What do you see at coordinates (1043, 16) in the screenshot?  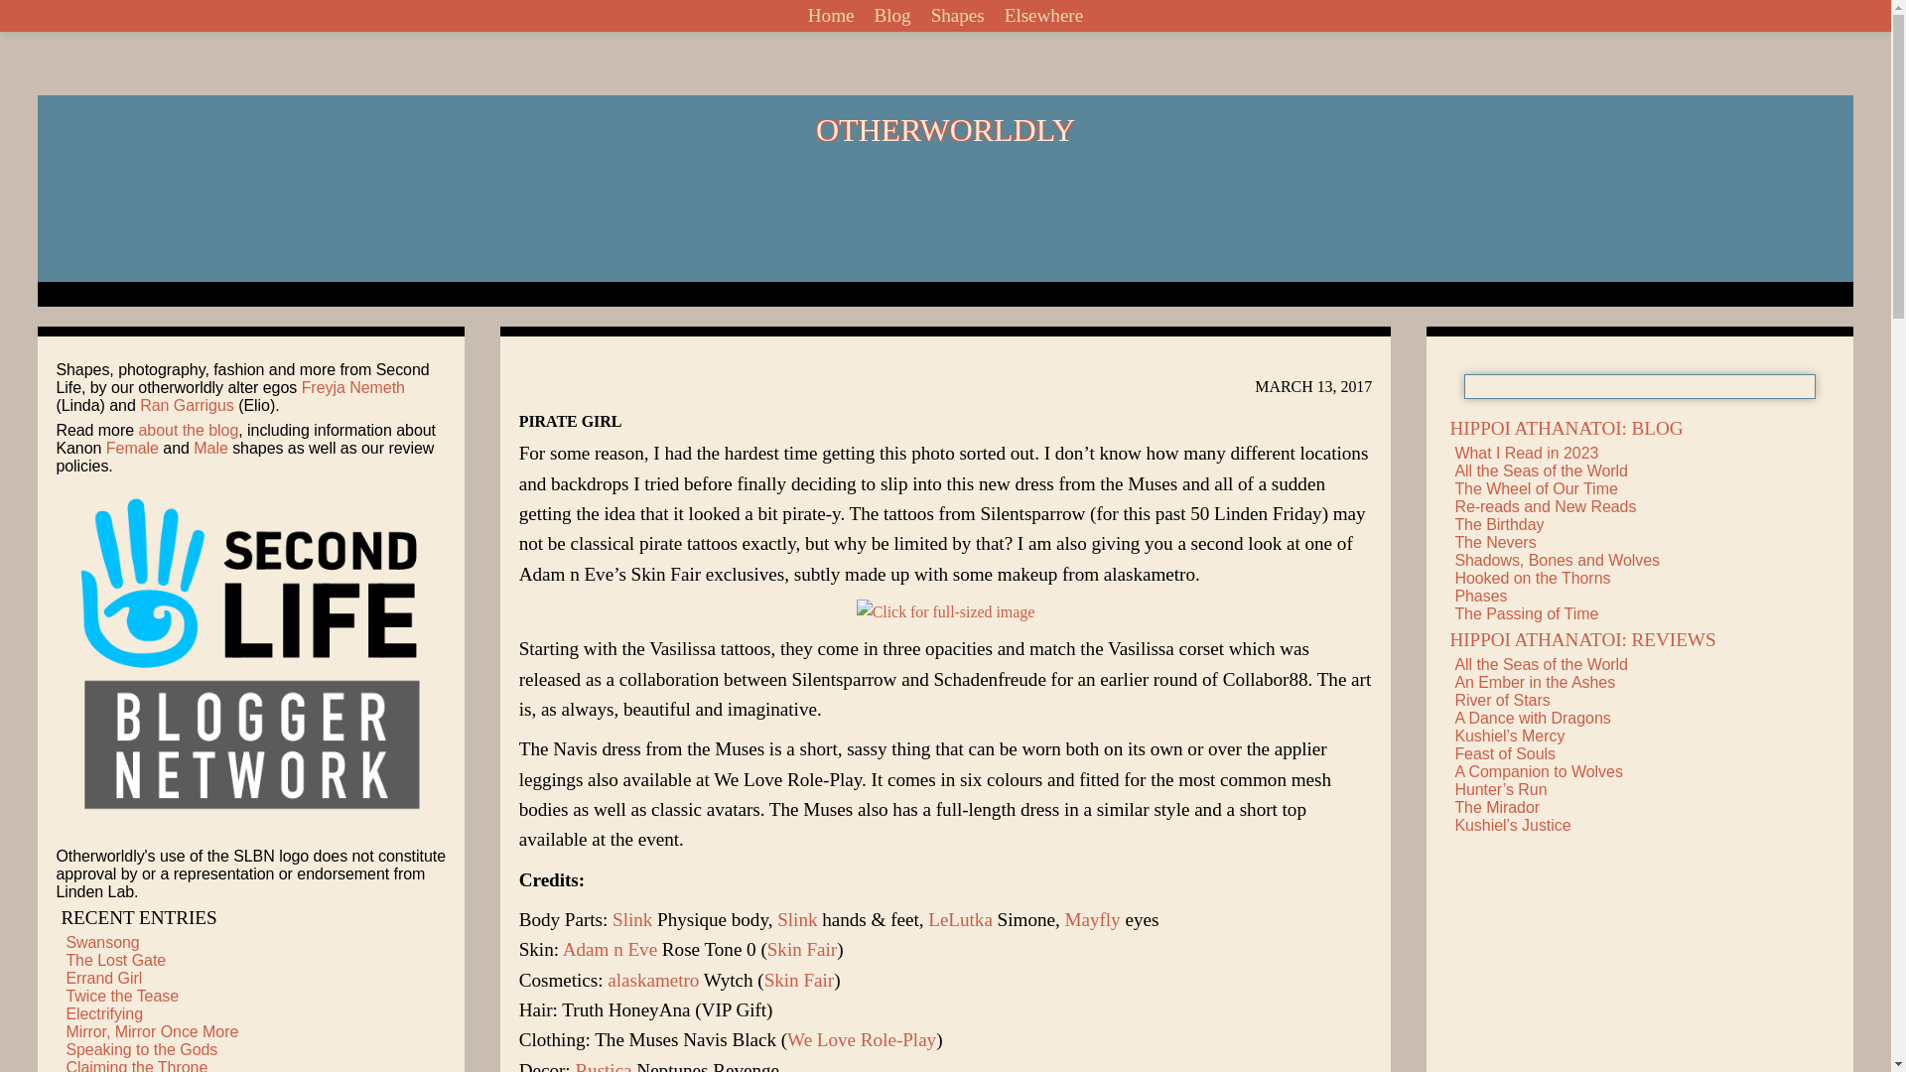 I see `Elsewhere` at bounding box center [1043, 16].